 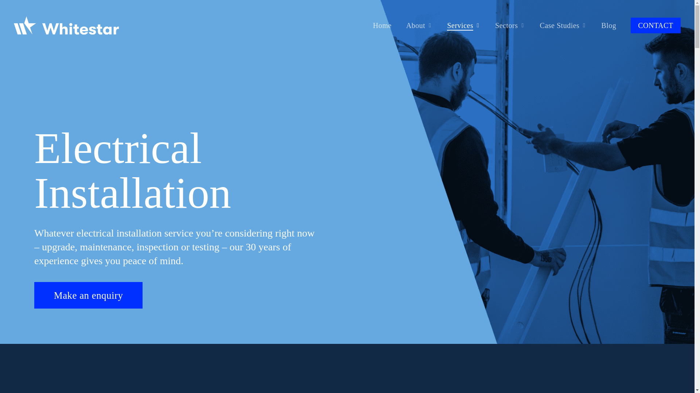 I want to click on Case Studies, so click(x=563, y=25).